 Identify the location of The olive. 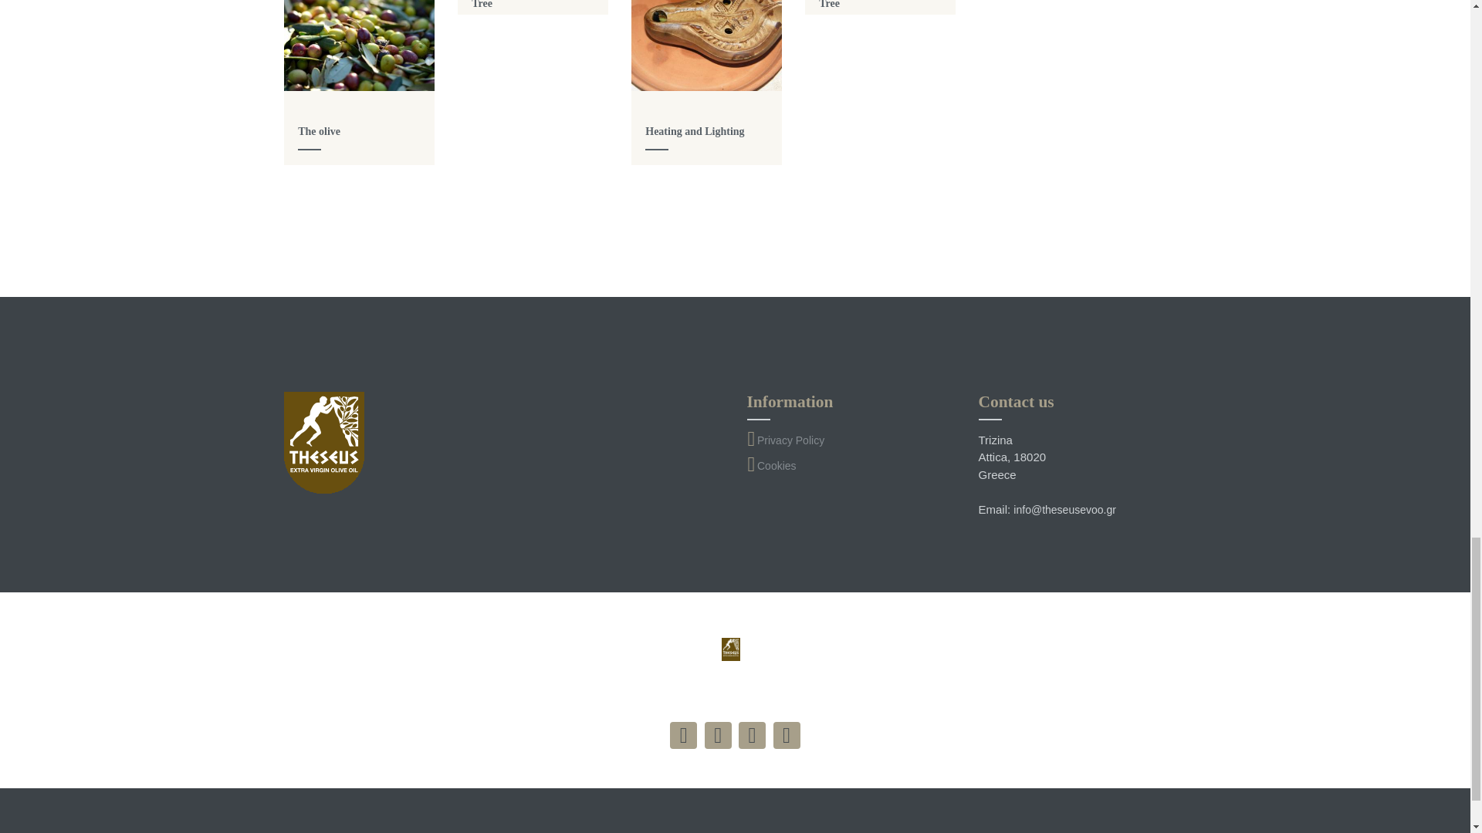
(319, 131).